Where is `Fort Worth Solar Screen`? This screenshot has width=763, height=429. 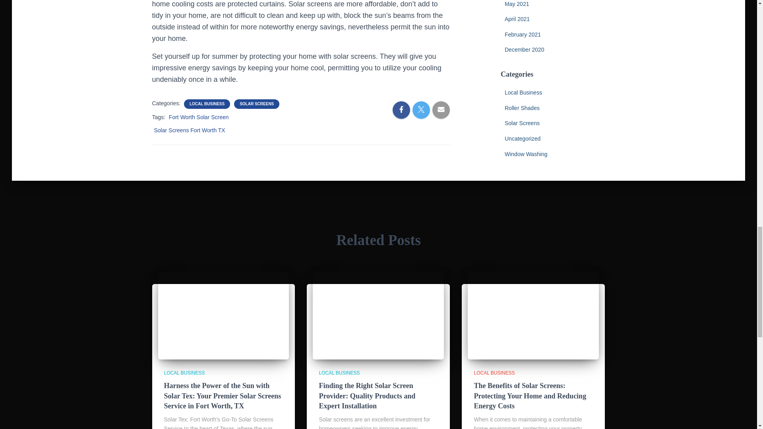
Fort Worth Solar Screen is located at coordinates (199, 117).